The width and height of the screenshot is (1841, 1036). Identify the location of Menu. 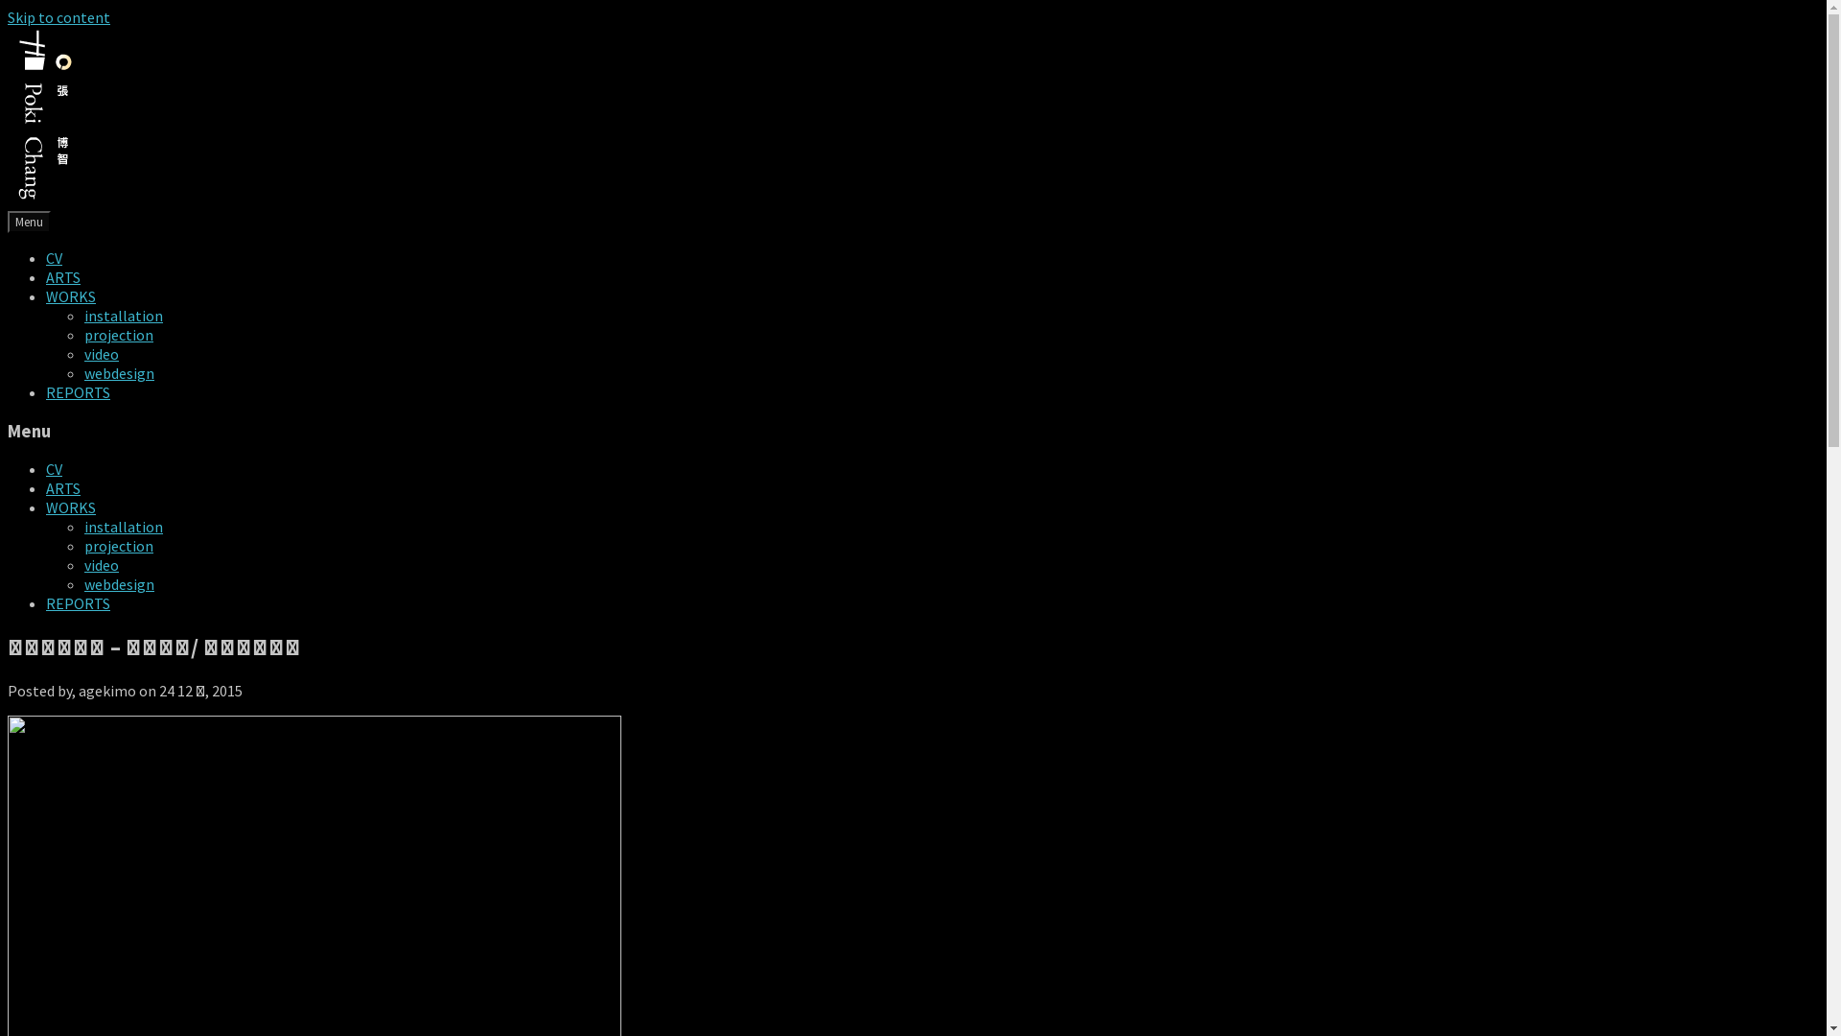
(29, 223).